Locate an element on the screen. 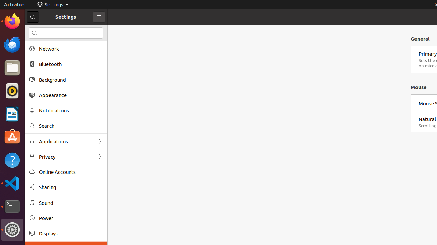  Firefox Web Browser is located at coordinates (12, 21).